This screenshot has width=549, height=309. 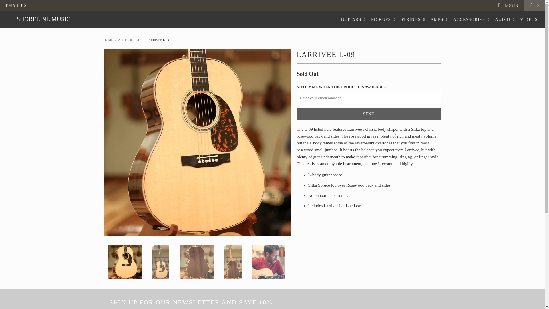 I want to click on Send, so click(x=369, y=114).